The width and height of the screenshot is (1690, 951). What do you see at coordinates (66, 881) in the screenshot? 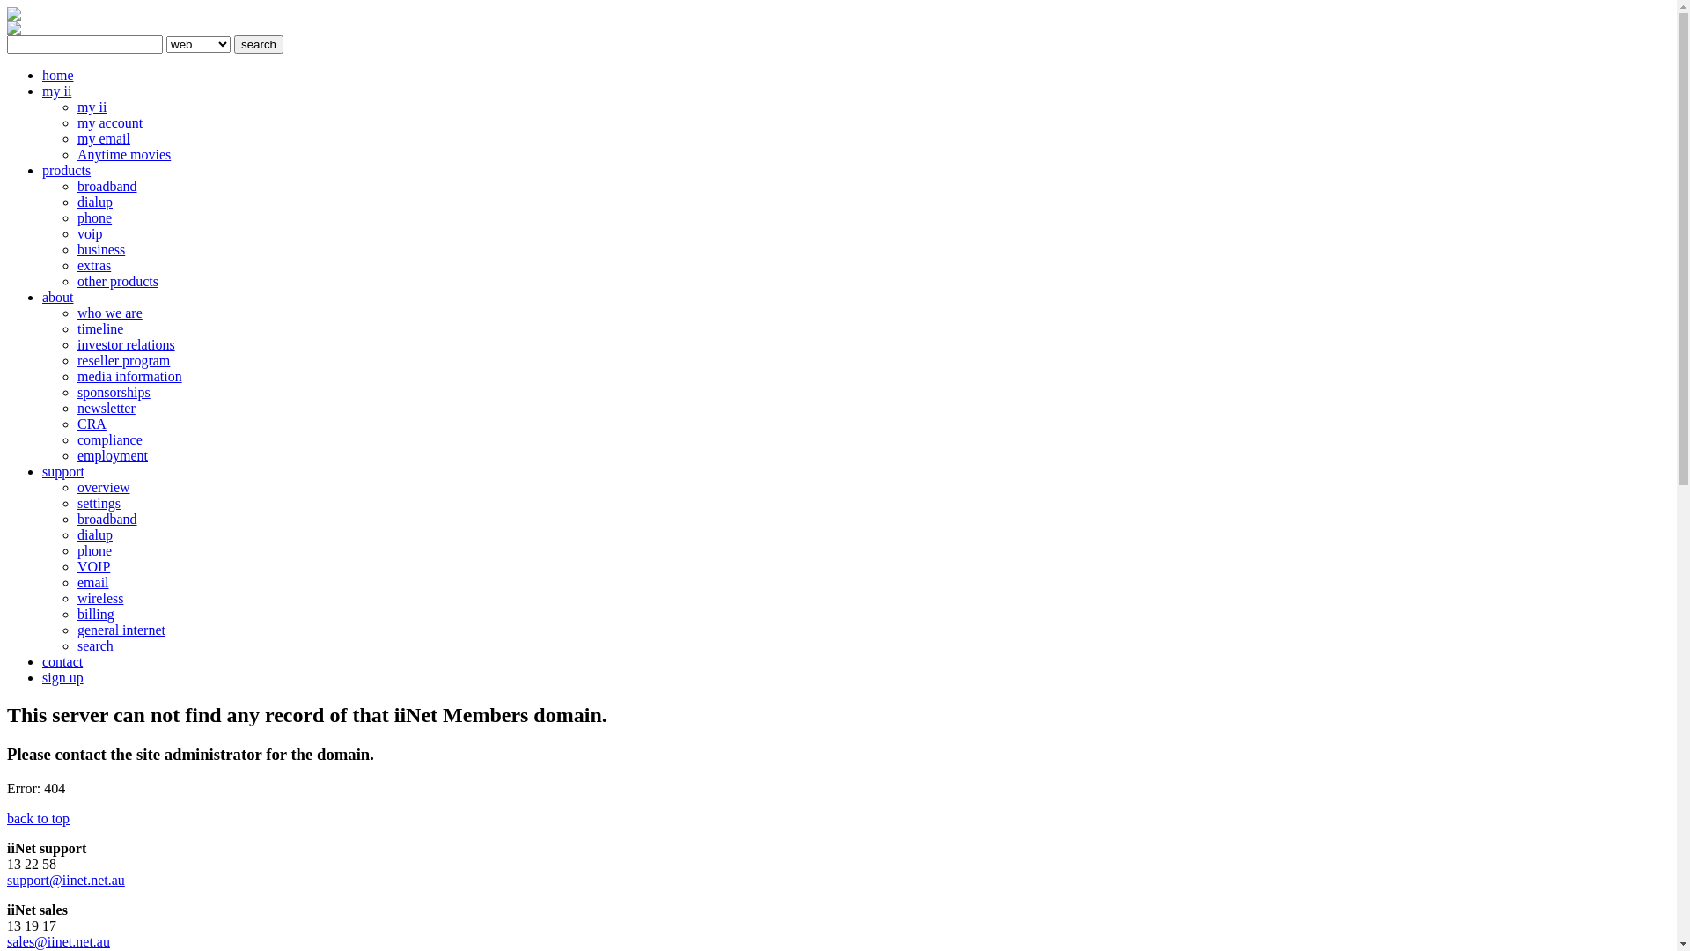
I see `support@iinet.net.au` at bounding box center [66, 881].